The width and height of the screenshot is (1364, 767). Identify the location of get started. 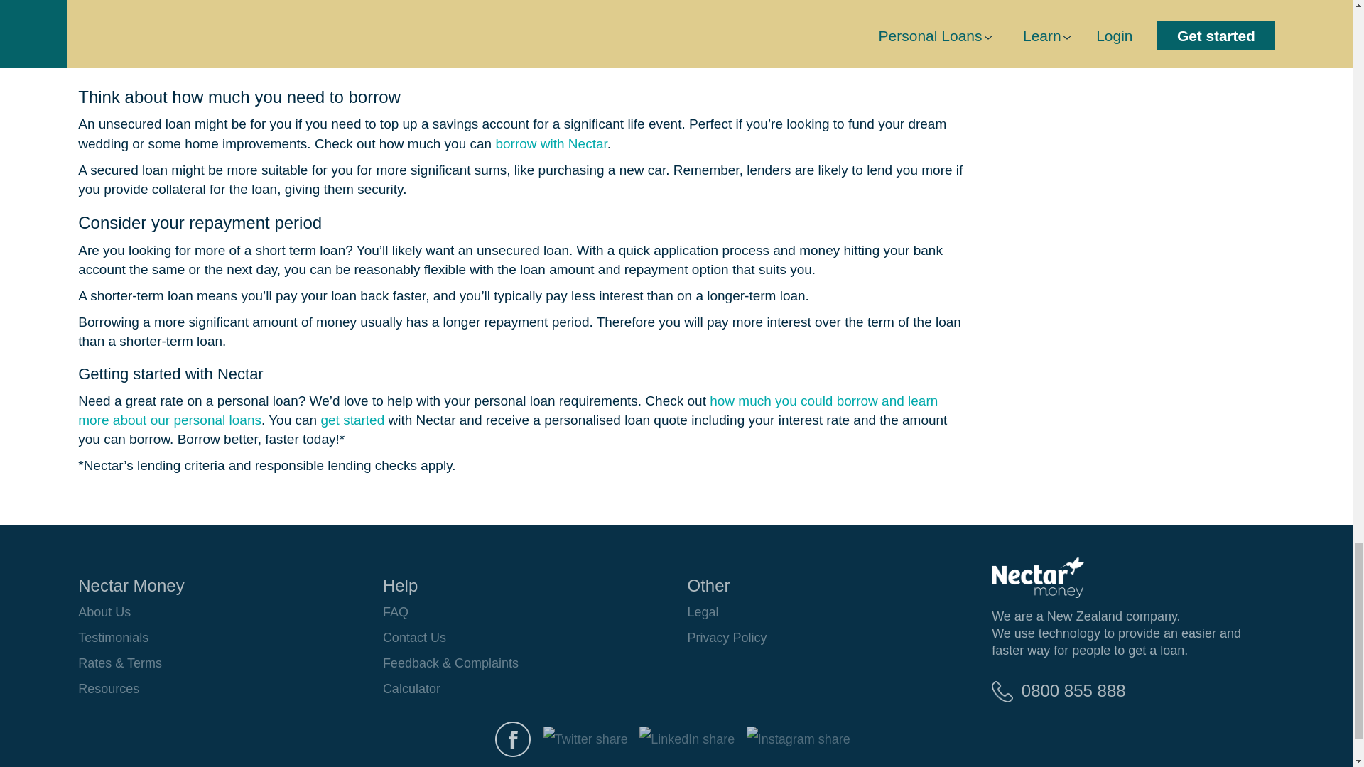
(352, 420).